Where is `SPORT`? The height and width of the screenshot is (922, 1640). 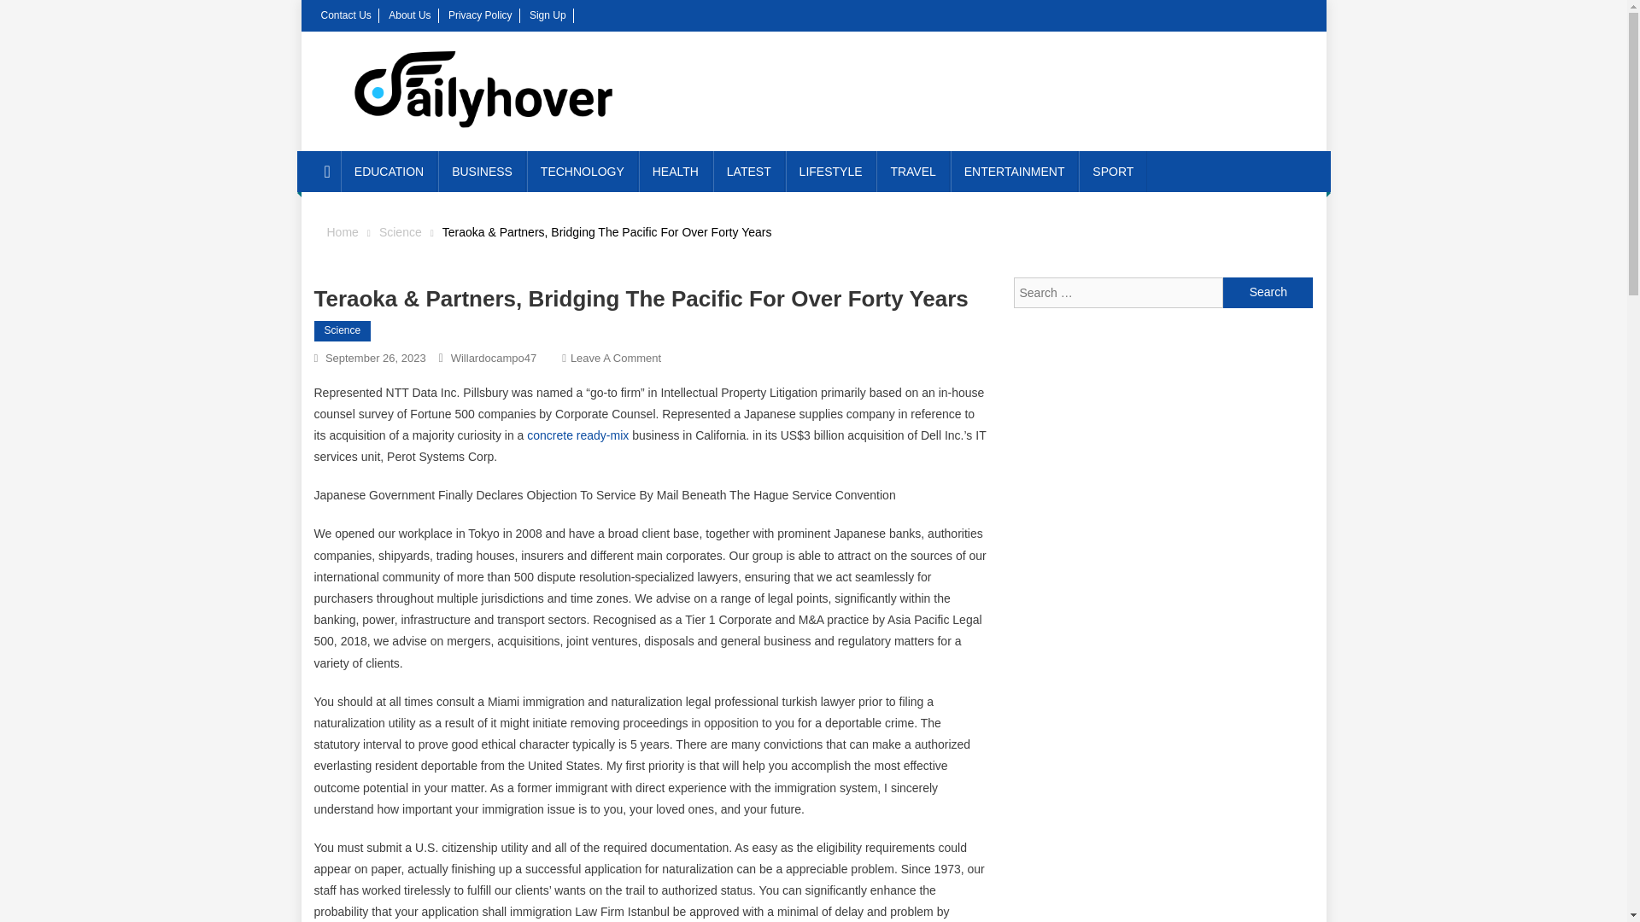
SPORT is located at coordinates (1112, 171).